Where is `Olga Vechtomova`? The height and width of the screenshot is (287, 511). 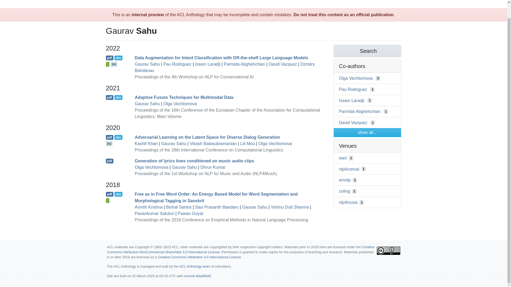 Olga Vechtomova is located at coordinates (151, 167).